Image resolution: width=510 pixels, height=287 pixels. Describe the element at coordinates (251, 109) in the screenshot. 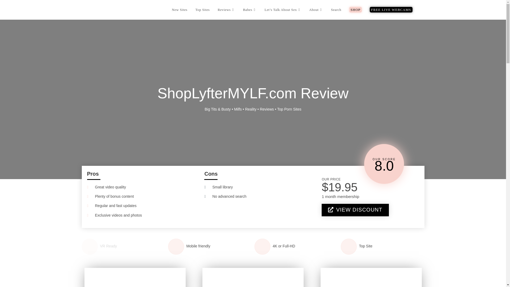

I see `Reality` at that location.